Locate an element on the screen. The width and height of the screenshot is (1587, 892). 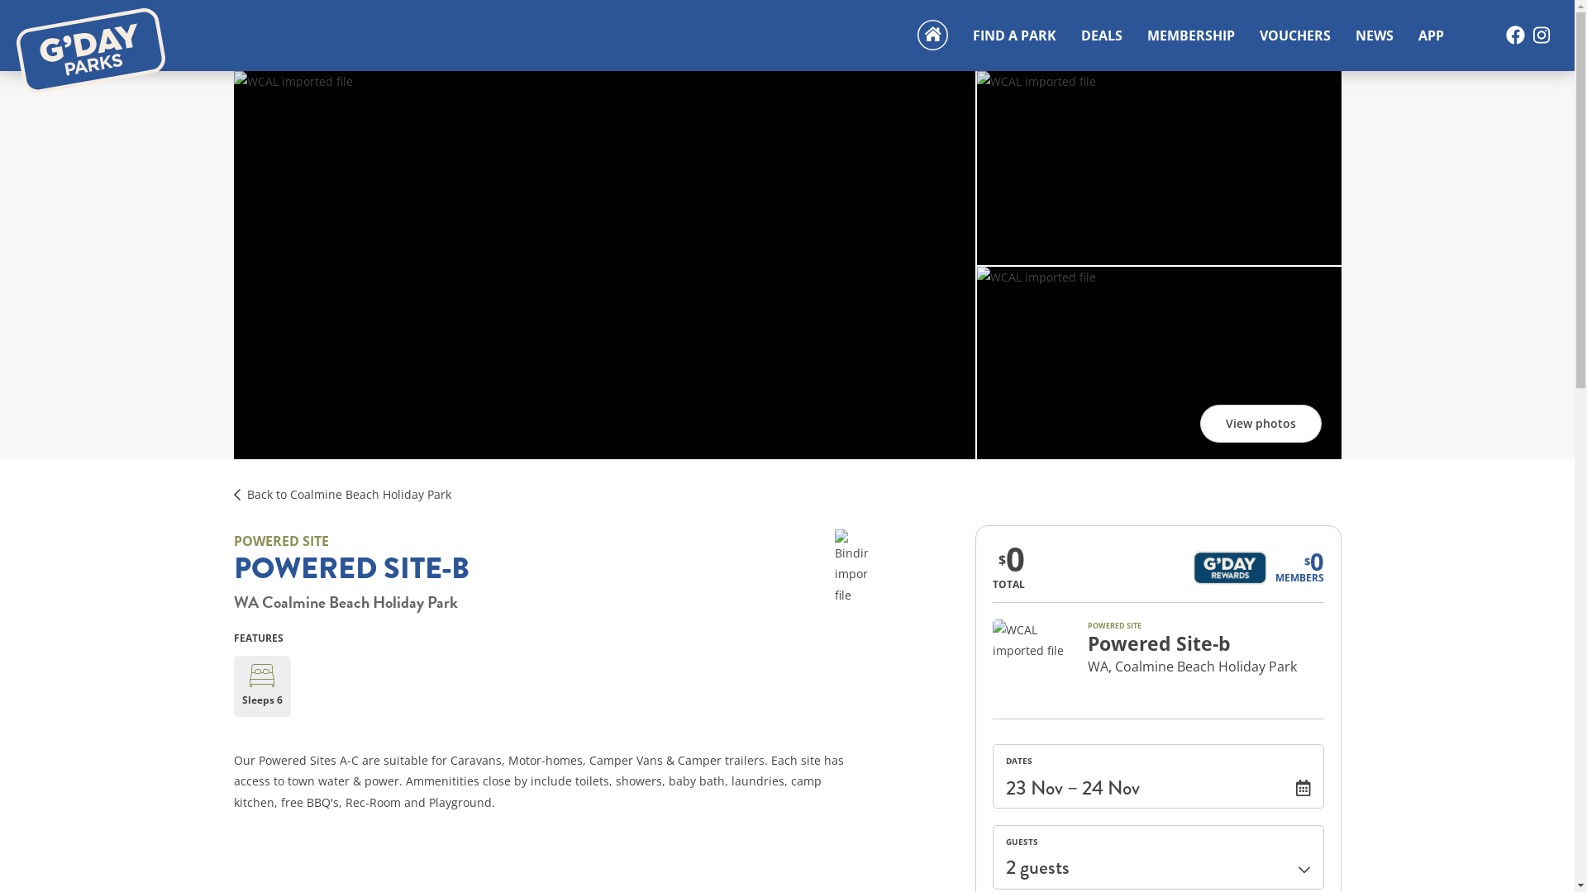
MEMBERSHIP is located at coordinates (1191, 36).